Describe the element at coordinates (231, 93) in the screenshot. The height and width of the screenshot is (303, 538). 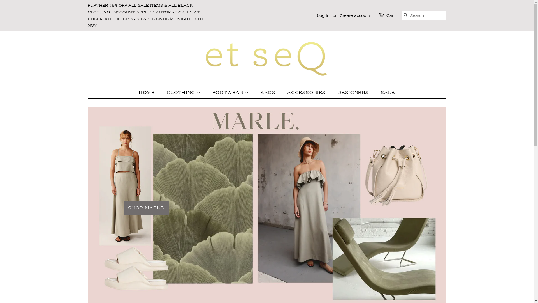
I see `FOOTWEAR` at that location.